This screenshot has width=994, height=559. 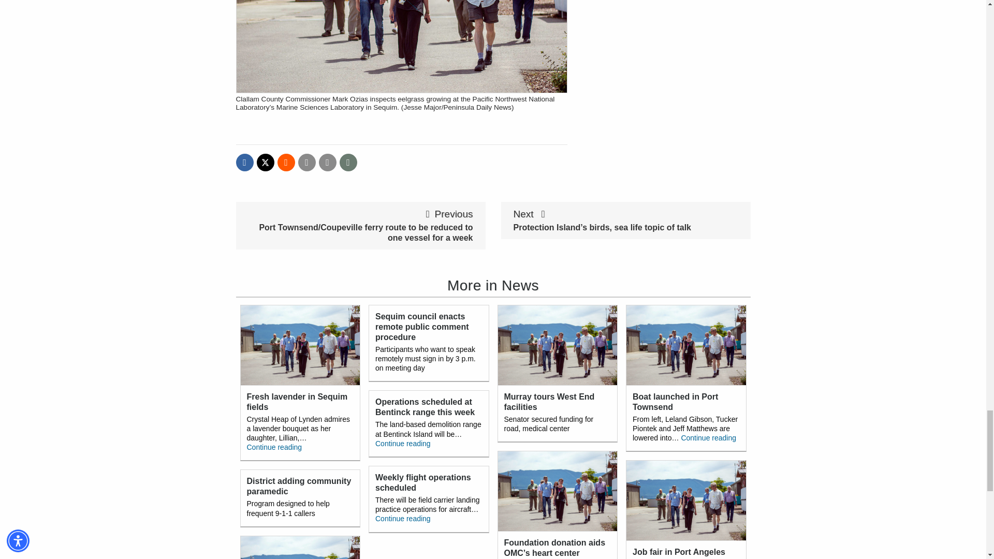 I want to click on Post to Twitter, so click(x=265, y=163).